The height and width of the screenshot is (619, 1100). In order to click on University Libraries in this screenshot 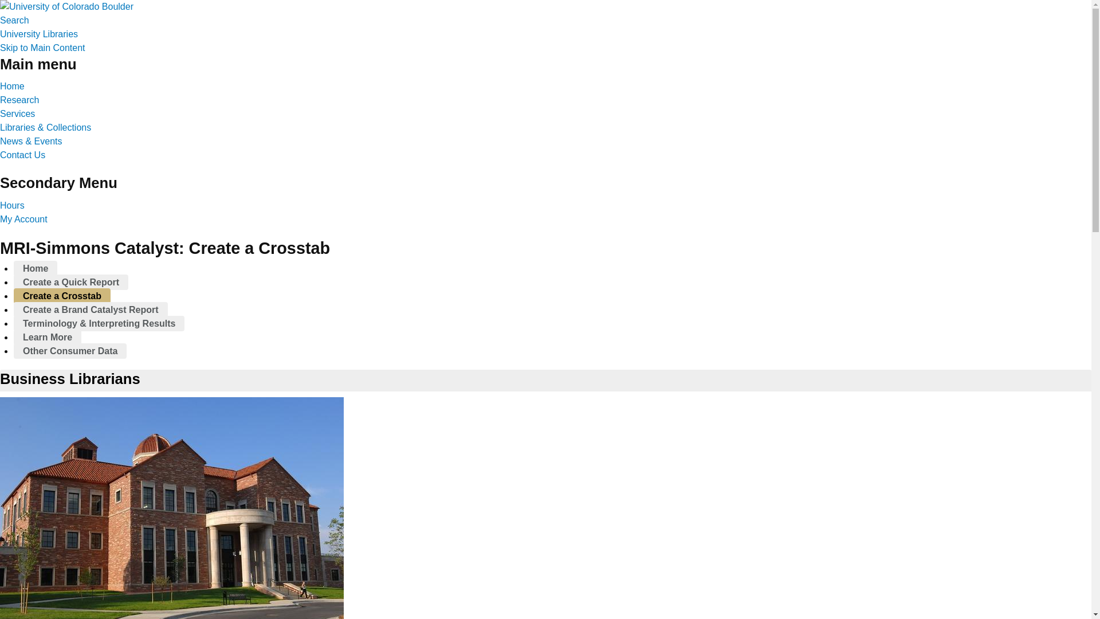, I will do `click(39, 34)`.